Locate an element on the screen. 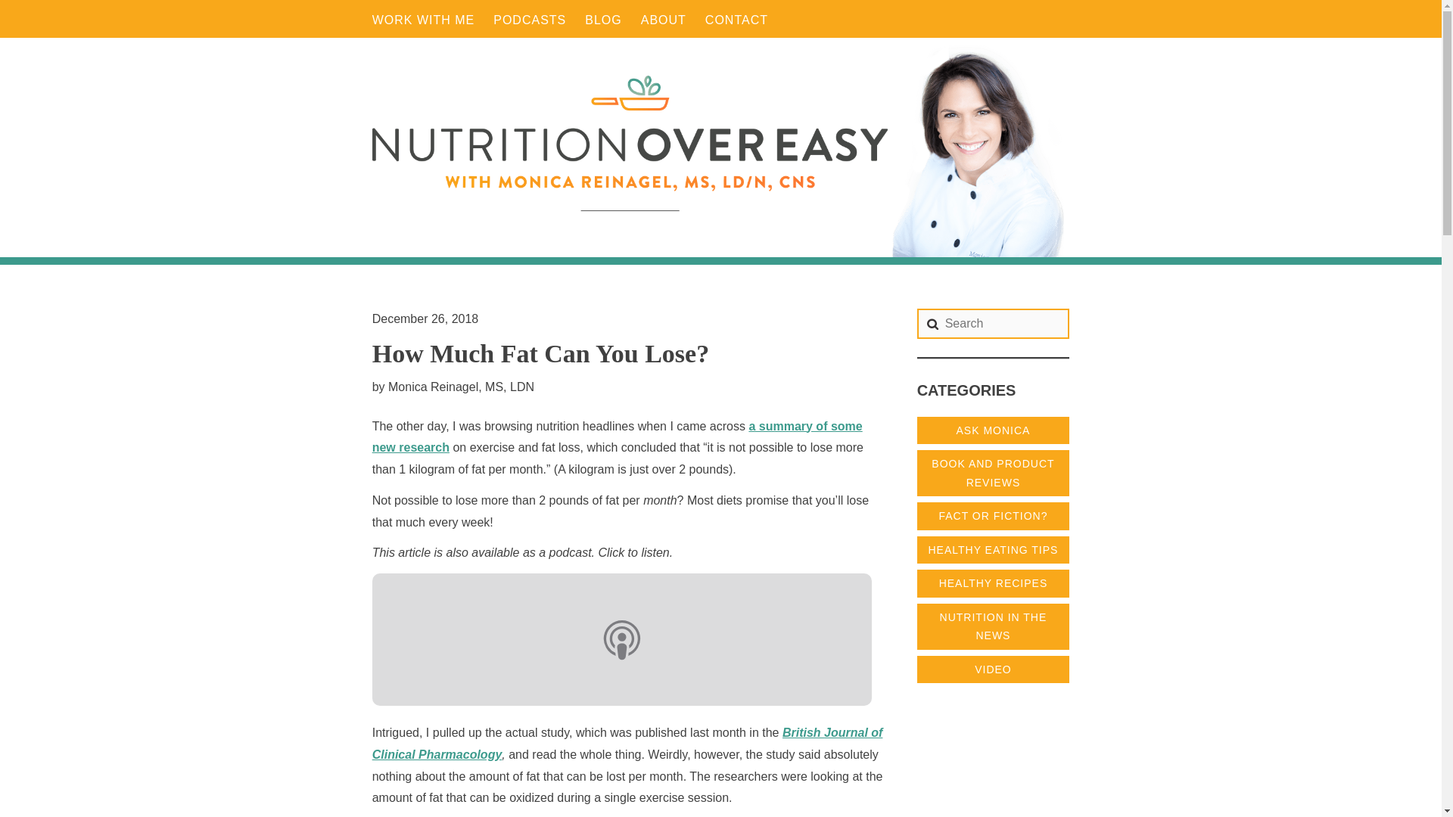 The width and height of the screenshot is (1453, 817). WORK WITH ME is located at coordinates (423, 20).